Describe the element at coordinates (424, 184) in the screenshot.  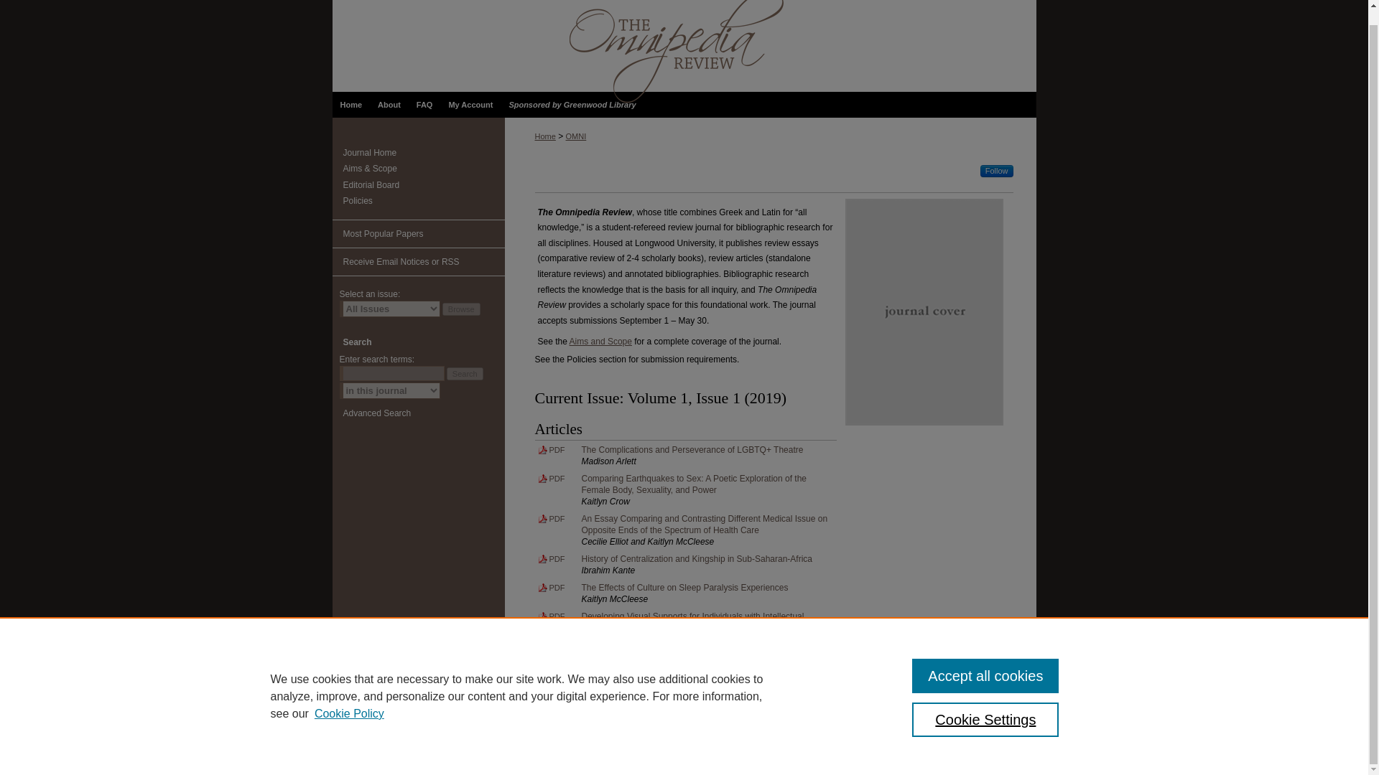
I see `Editorial Board` at that location.